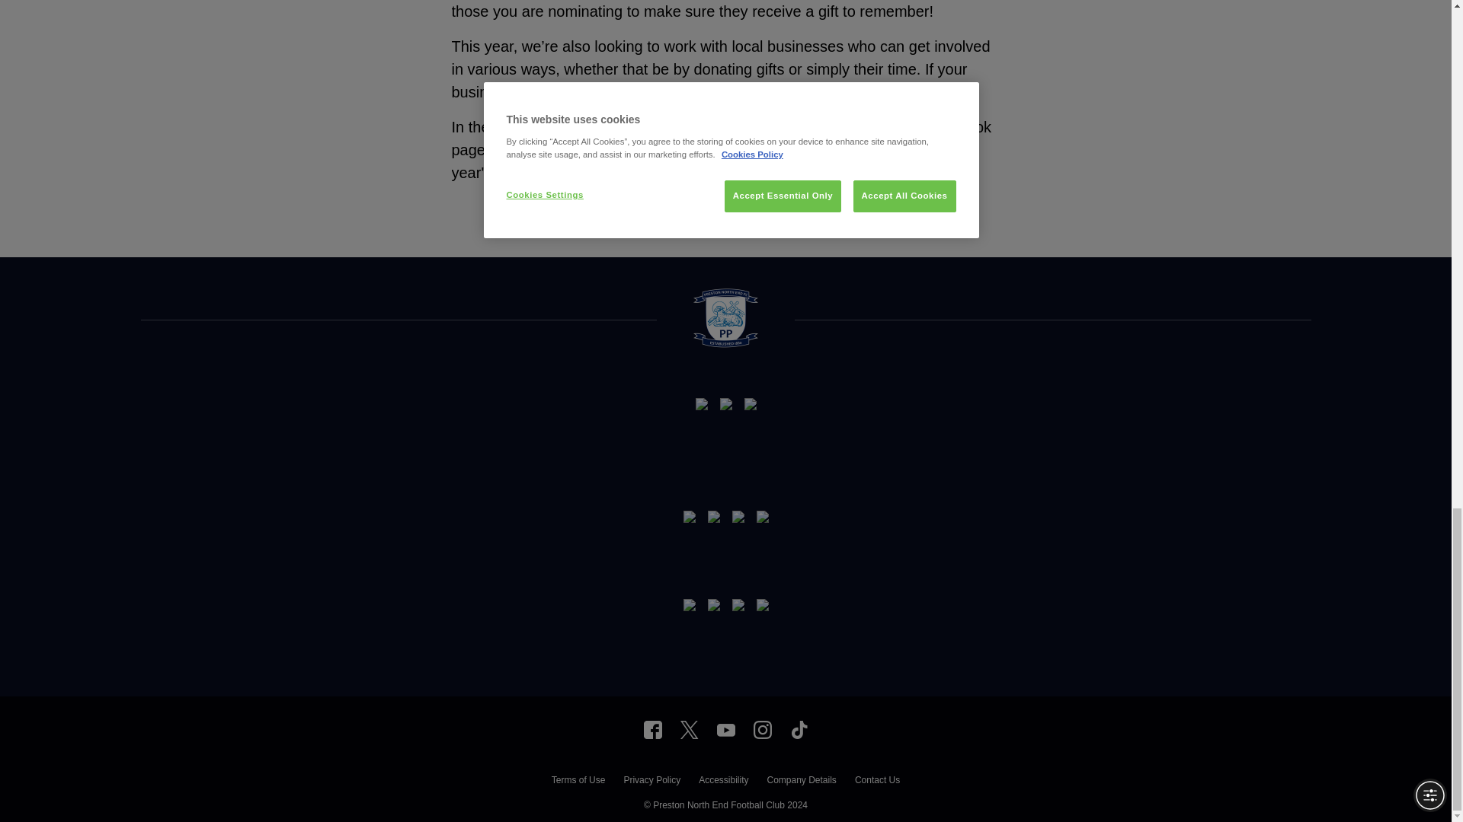  Describe the element at coordinates (876, 782) in the screenshot. I see `Contact Us` at that location.